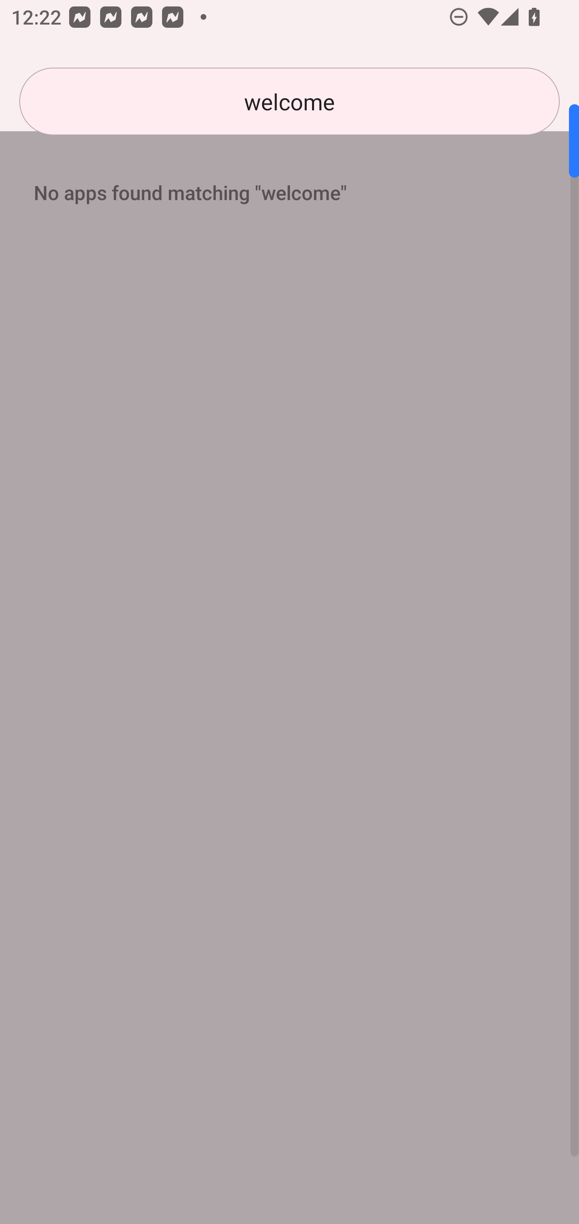  Describe the element at coordinates (289, 101) in the screenshot. I see `welcome` at that location.